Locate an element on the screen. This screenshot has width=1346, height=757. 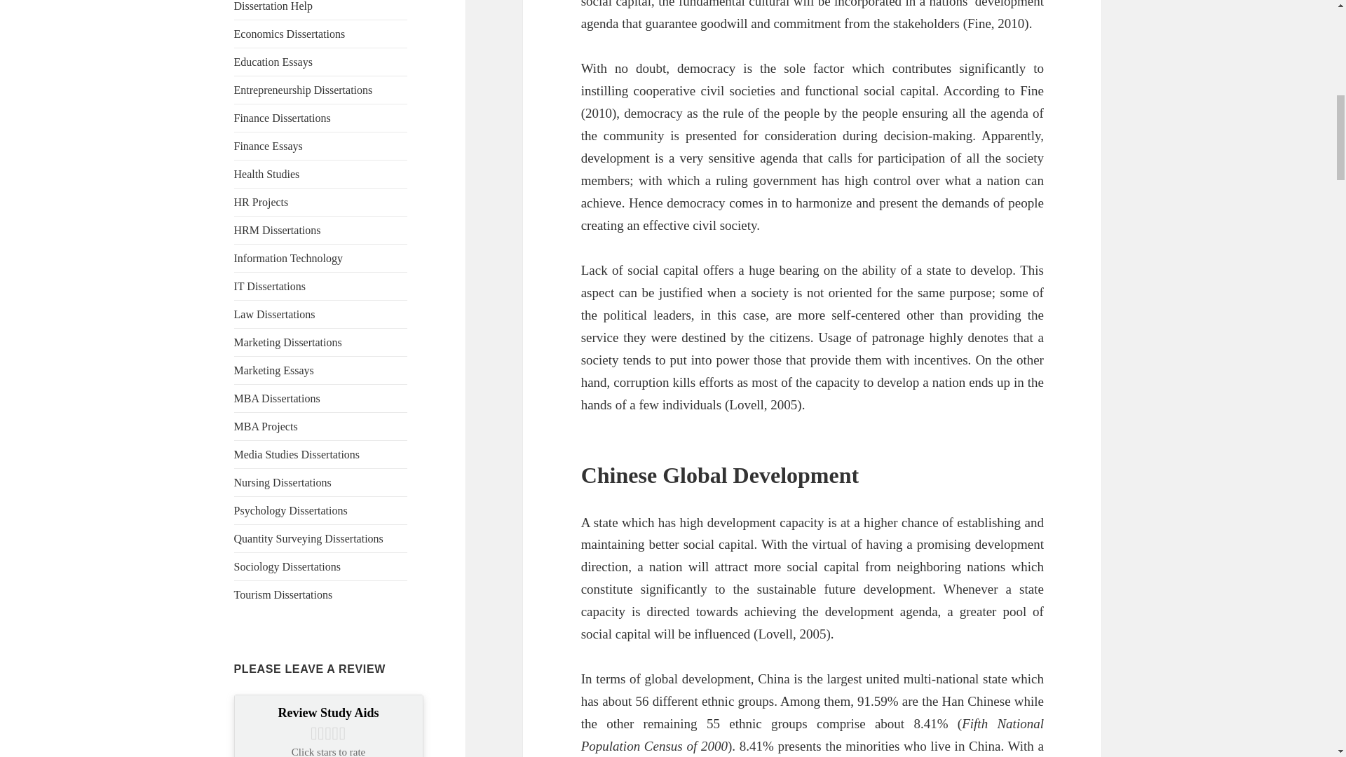
Information Technology is located at coordinates (289, 258).